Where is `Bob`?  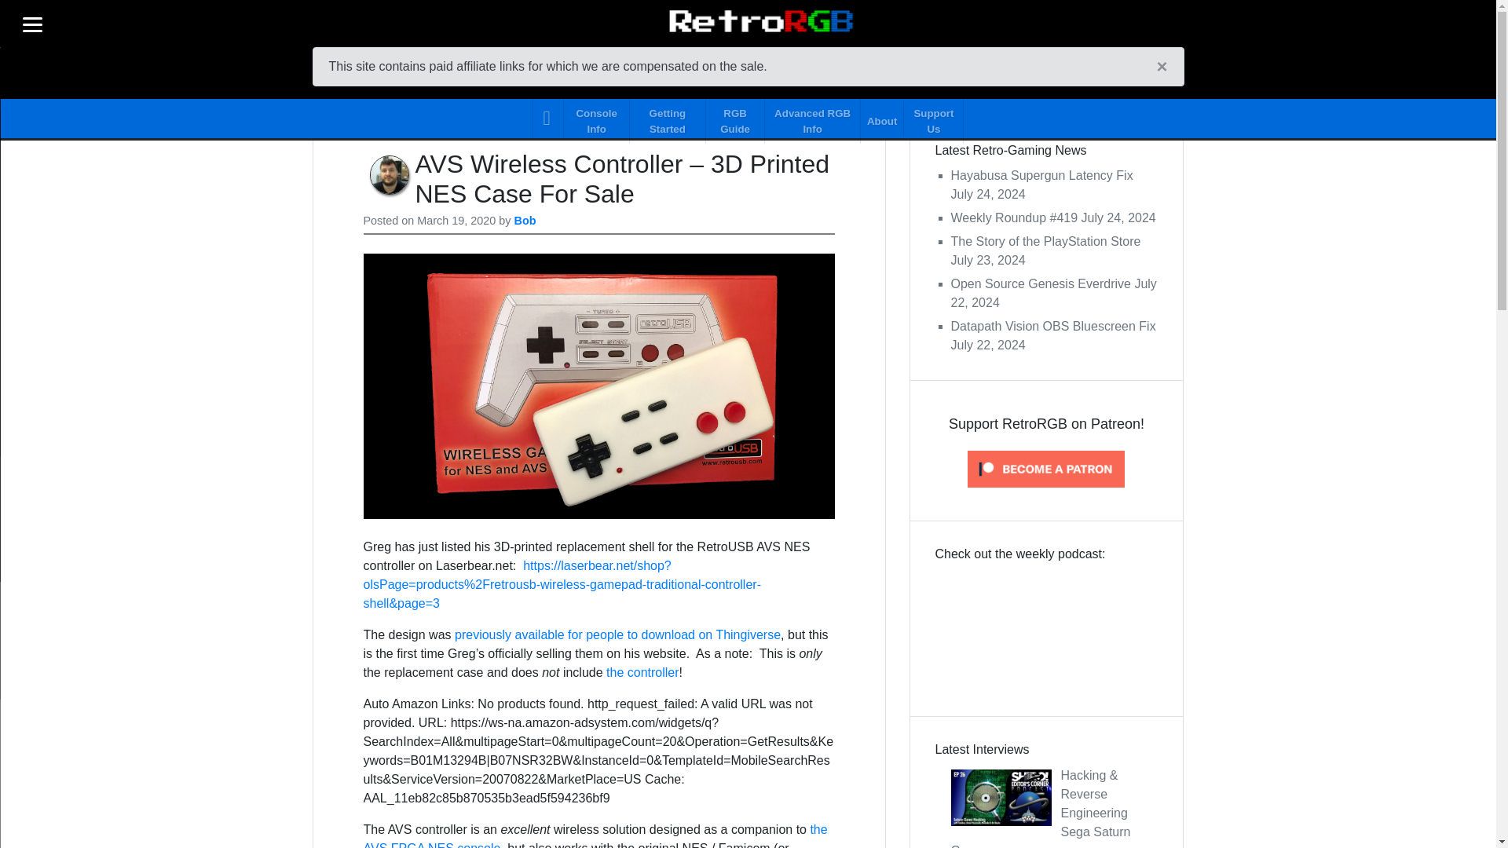 Bob is located at coordinates (525, 221).